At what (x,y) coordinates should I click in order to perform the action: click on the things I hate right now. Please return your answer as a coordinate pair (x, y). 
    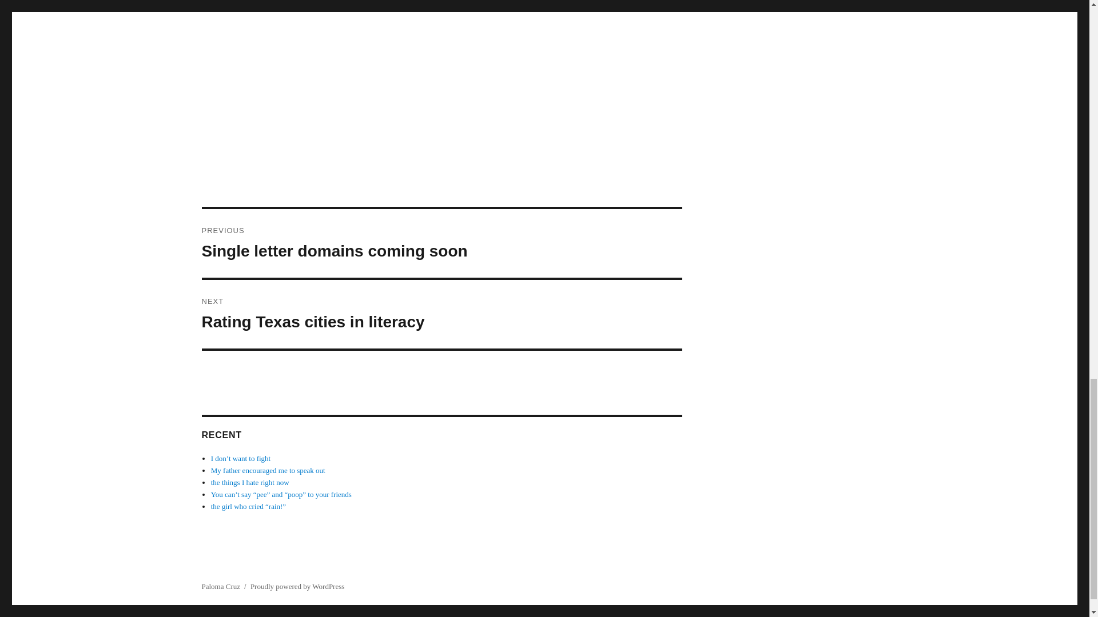
    Looking at the image, I should click on (250, 482).